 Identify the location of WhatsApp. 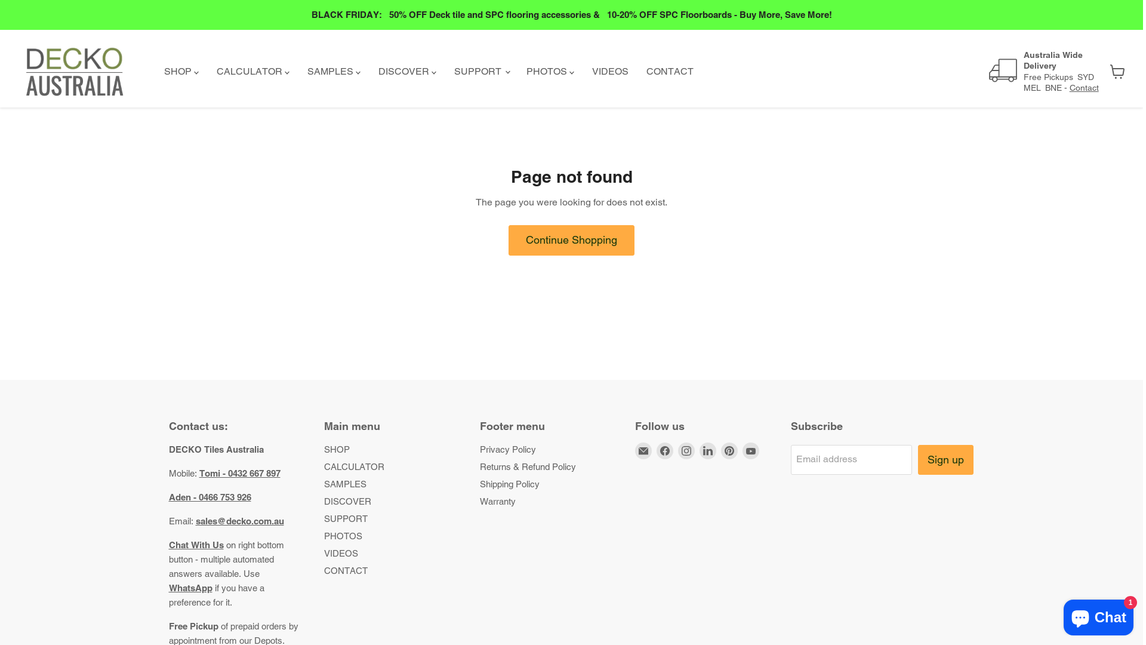
(190, 588).